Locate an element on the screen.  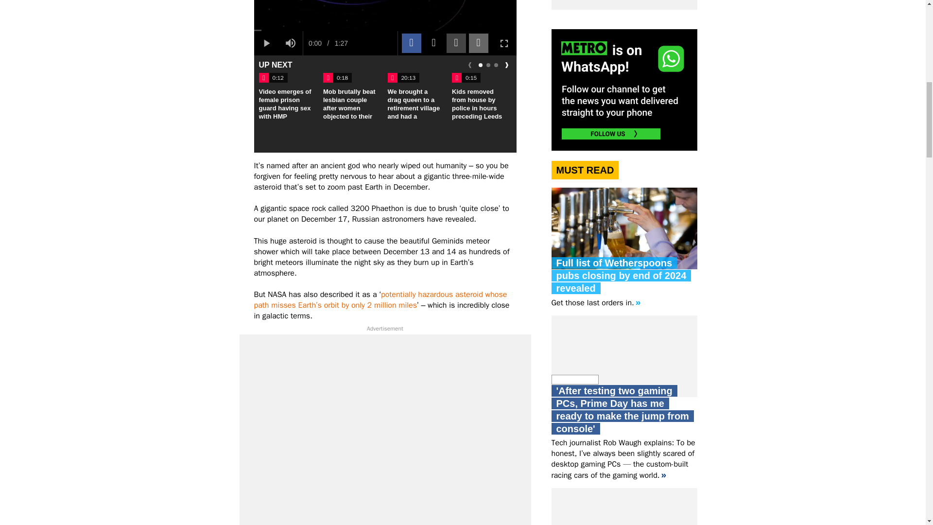
Mute is located at coordinates (290, 43).